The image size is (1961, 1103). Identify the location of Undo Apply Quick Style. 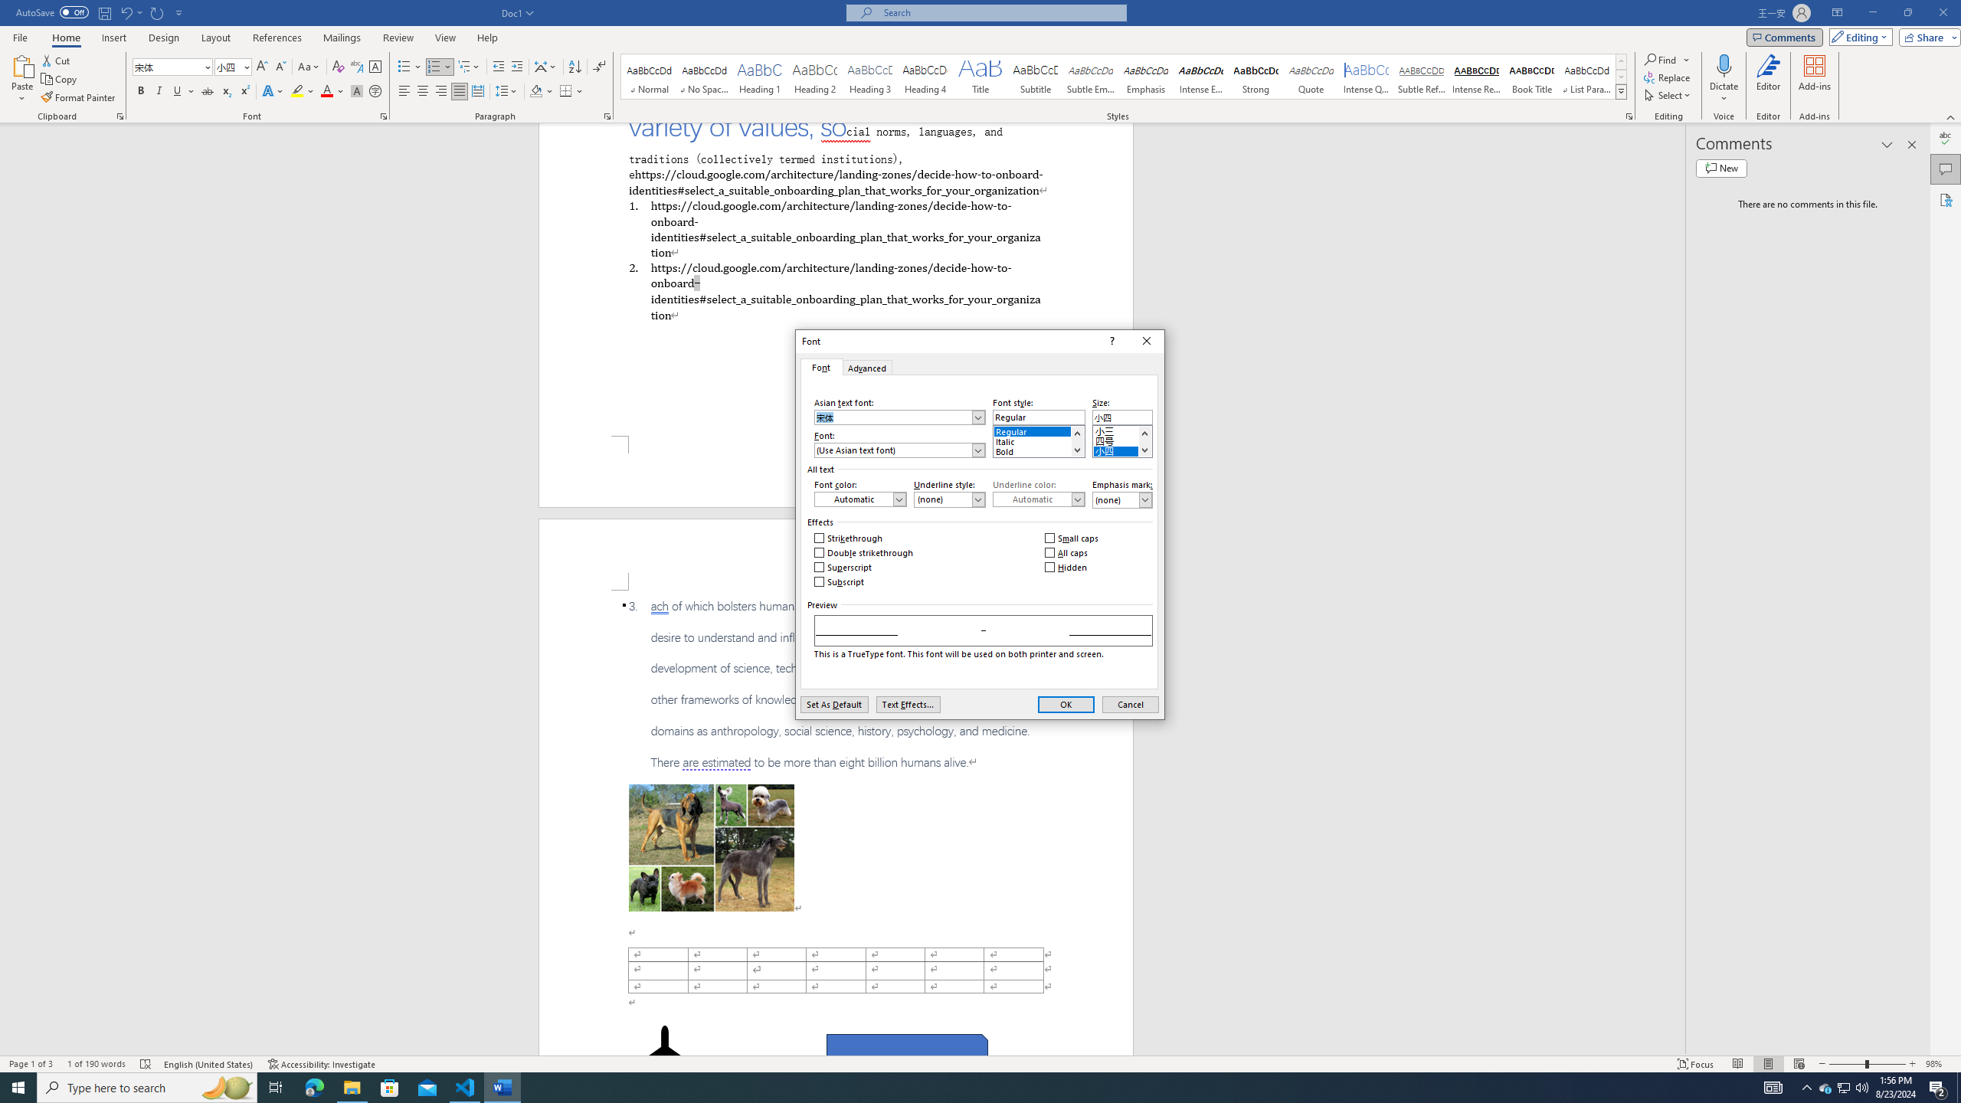
(126, 12).